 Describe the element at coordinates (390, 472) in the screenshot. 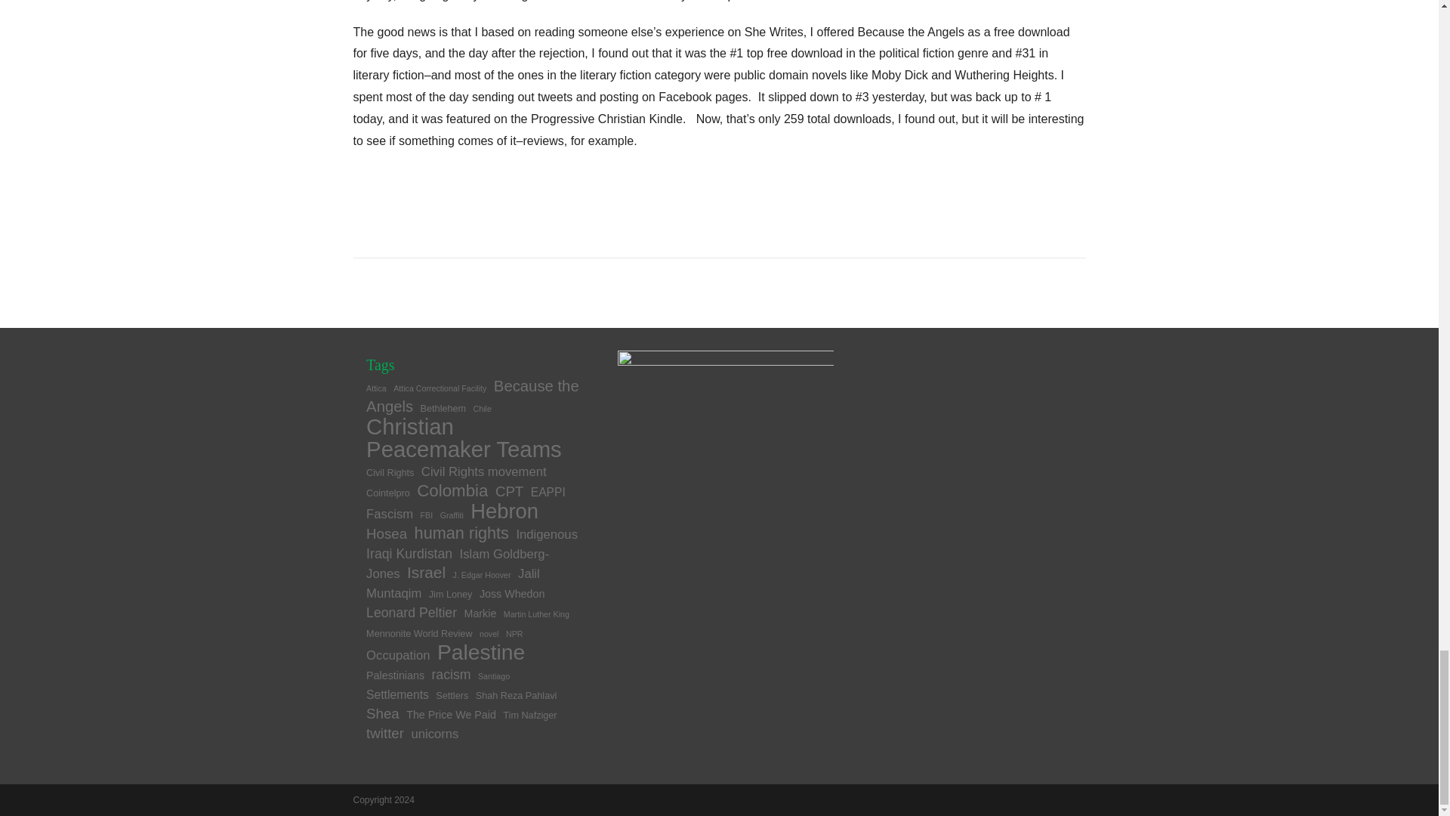

I see `Civil Rights` at that location.